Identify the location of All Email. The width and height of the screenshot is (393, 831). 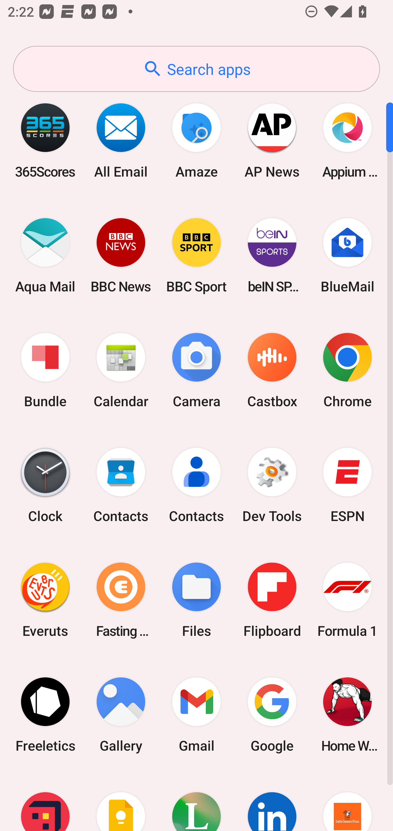
(121, 141).